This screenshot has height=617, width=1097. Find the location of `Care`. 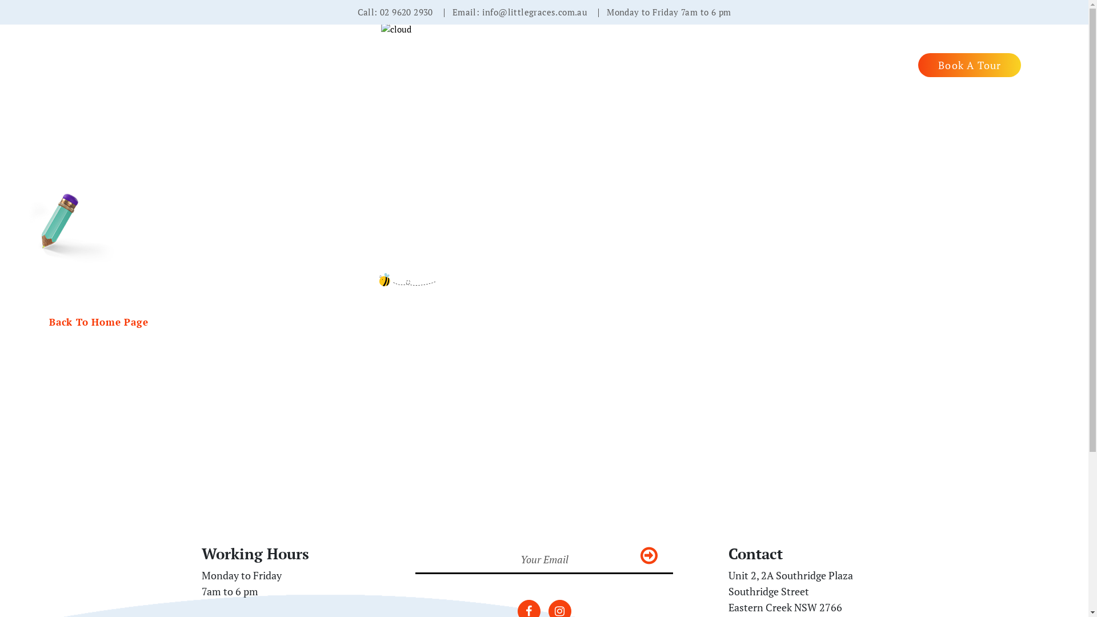

Care is located at coordinates (628, 65).